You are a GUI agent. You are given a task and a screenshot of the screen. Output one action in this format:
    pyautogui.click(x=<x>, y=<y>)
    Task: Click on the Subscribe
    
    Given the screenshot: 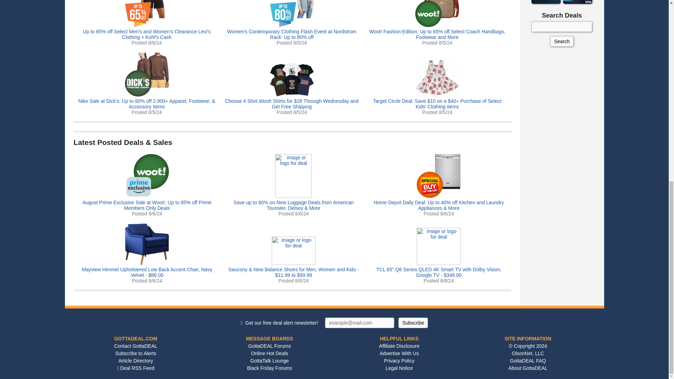 What is the action you would take?
    pyautogui.click(x=413, y=323)
    